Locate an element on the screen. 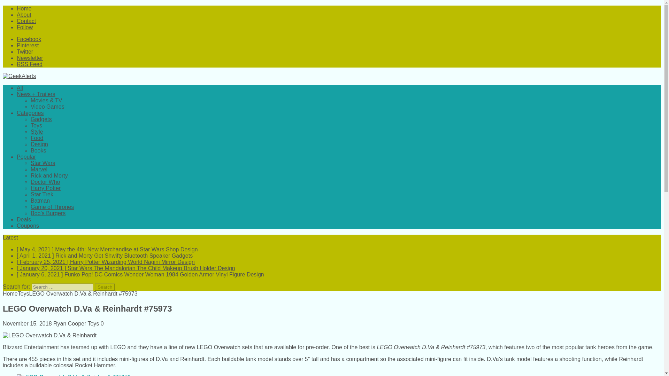 This screenshot has height=376, width=669. Rick and Morty Get Shwifty Bluetooth Speaker is located at coordinates (105, 256).